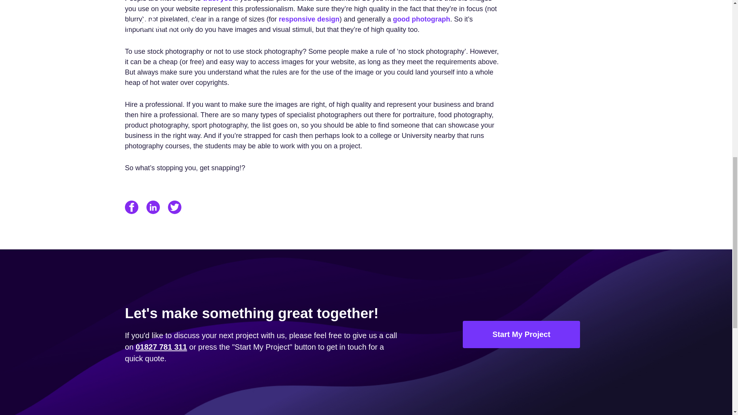 The image size is (738, 415). I want to click on good photograph, so click(421, 19).